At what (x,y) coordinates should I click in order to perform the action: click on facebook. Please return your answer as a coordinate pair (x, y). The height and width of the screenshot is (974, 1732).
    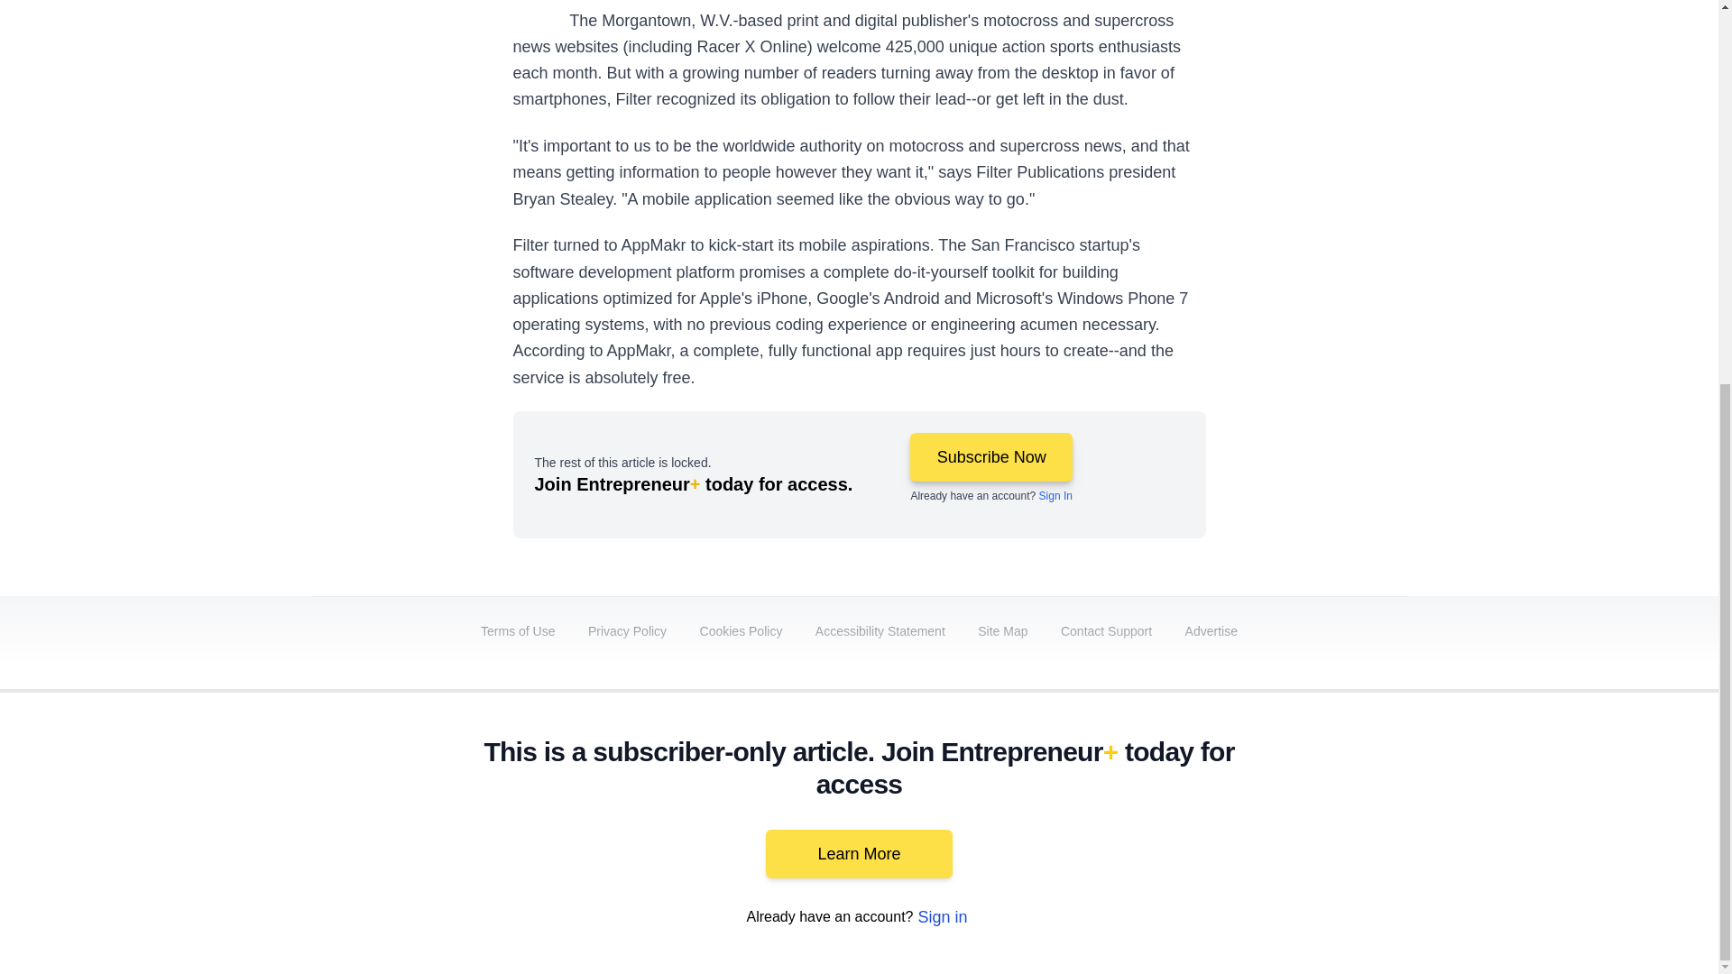
    Looking at the image, I should click on (1031, 822).